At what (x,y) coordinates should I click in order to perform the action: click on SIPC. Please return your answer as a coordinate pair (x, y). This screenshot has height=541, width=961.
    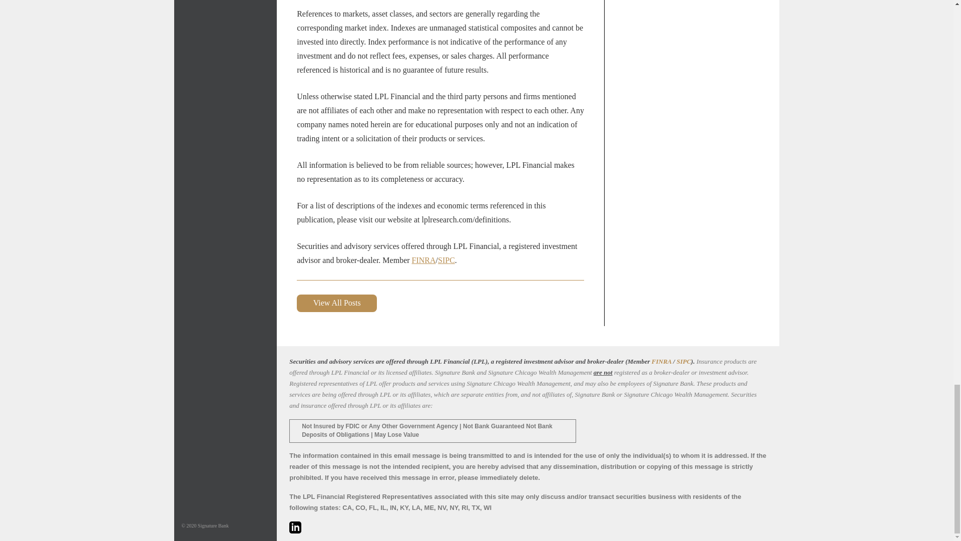
    Looking at the image, I should click on (684, 361).